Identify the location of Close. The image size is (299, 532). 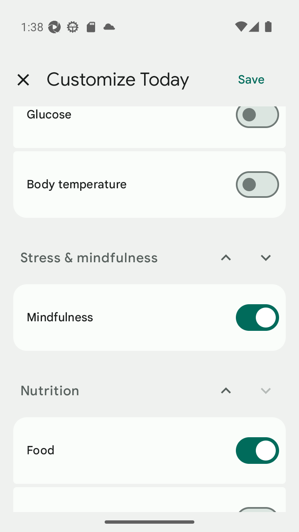
(23, 80).